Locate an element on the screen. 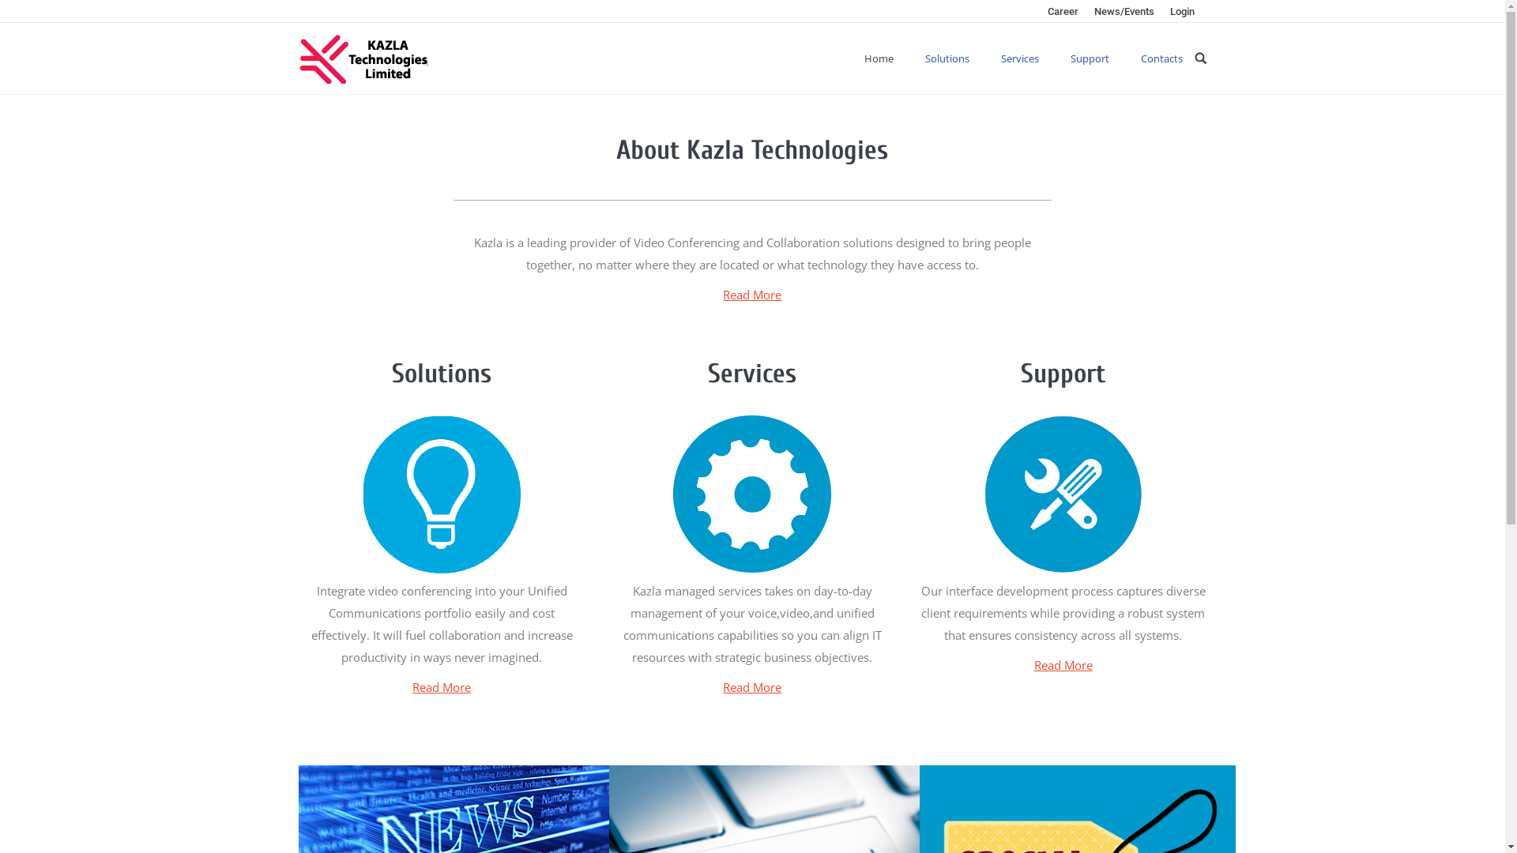 This screenshot has height=853, width=1517. Services is located at coordinates (1019, 58).